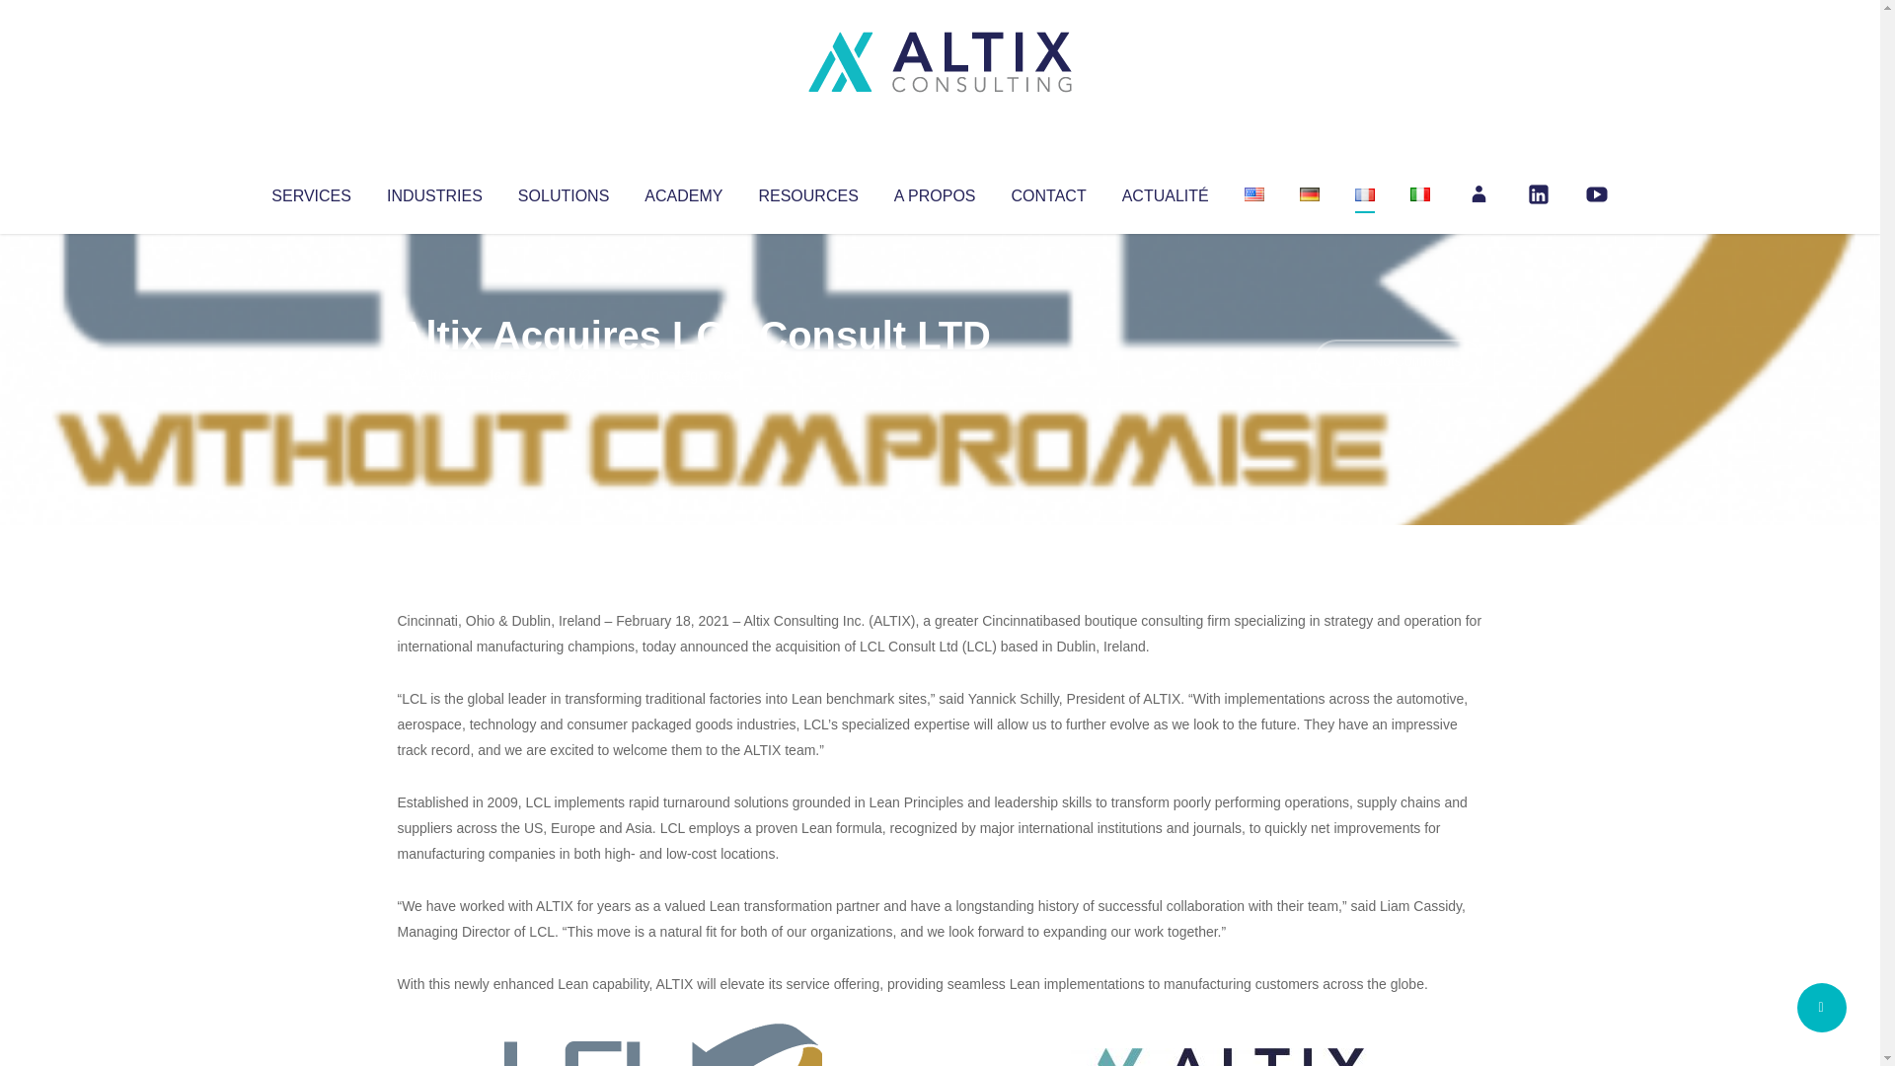 This screenshot has width=1895, height=1066. Describe the element at coordinates (690, 375) in the screenshot. I see `Uncategorized` at that location.